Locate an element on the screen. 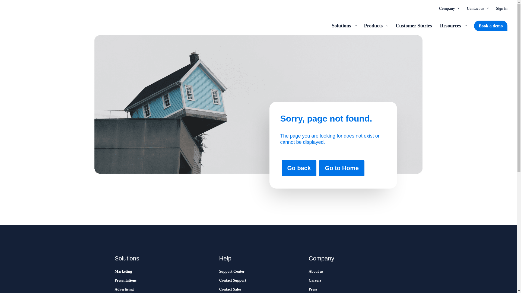 This screenshot has width=521, height=293. Contact us is located at coordinates (477, 8).